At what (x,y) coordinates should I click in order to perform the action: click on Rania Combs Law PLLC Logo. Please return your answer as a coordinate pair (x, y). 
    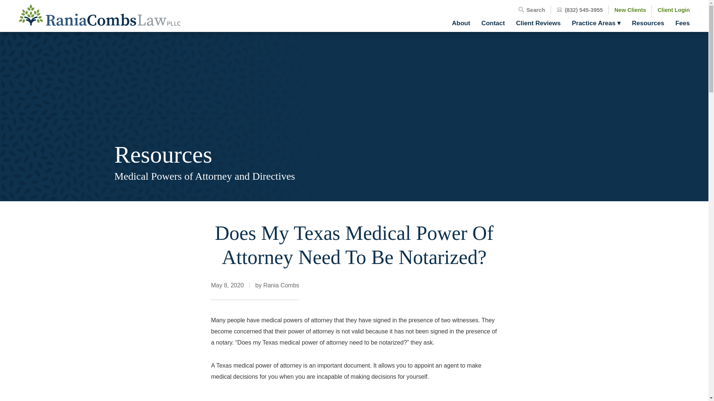
    Looking at the image, I should click on (99, 16).